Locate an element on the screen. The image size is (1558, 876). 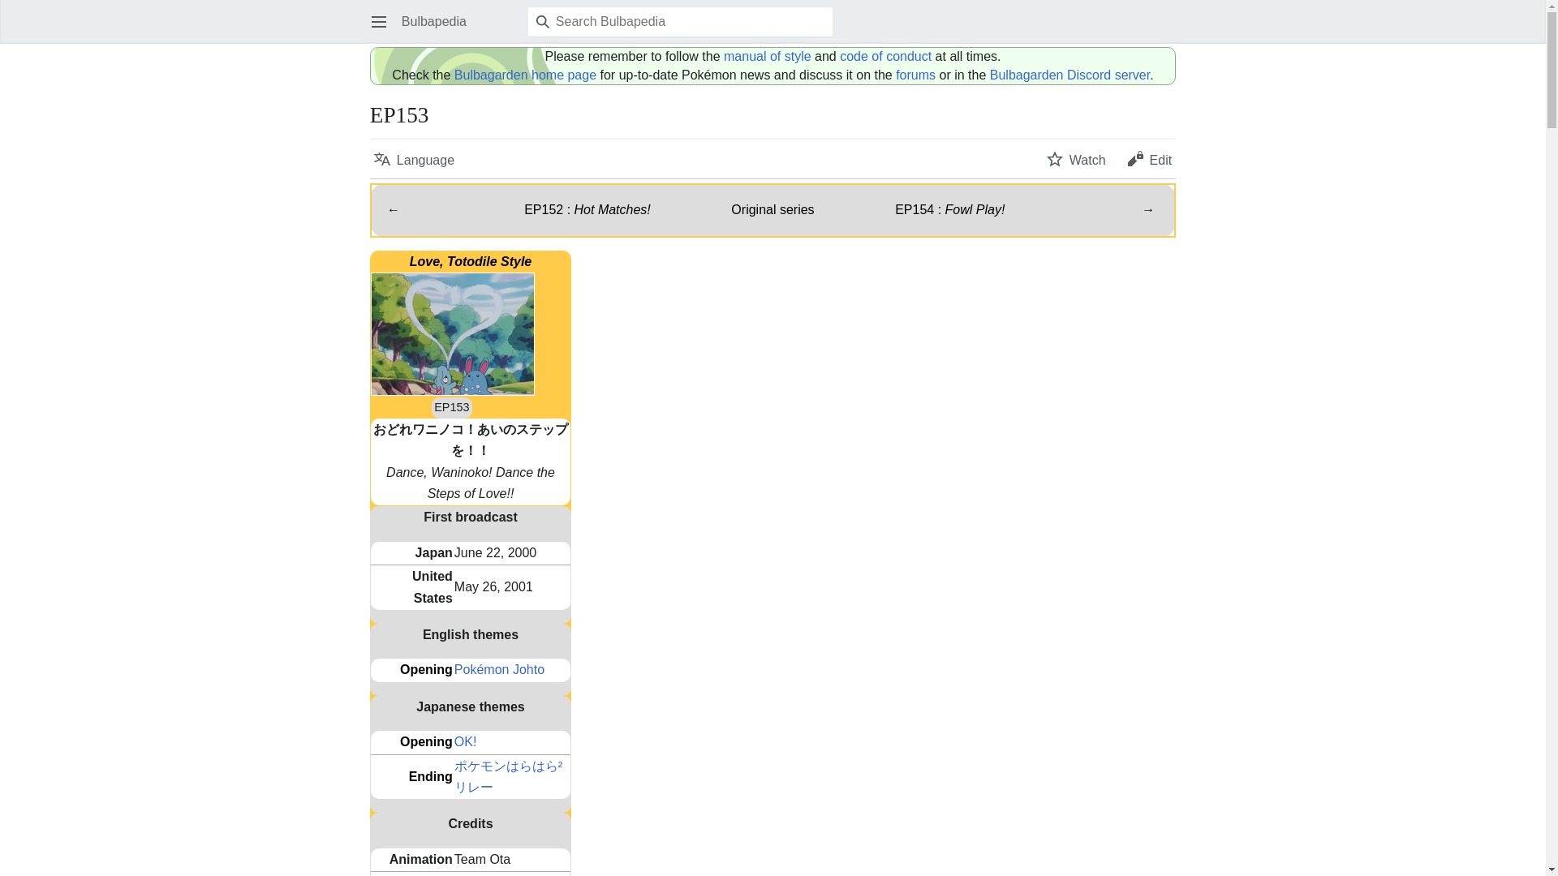
Original series is located at coordinates (772, 209).